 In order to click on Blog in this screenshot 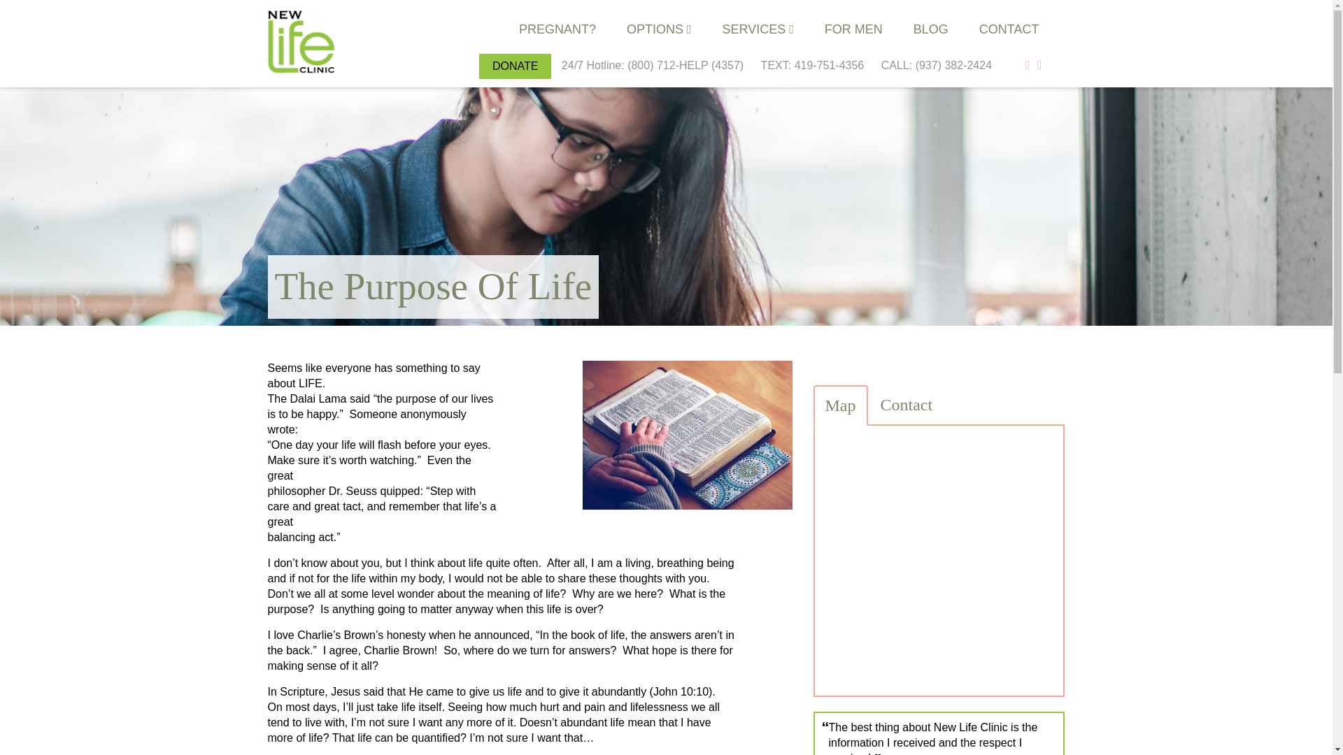, I will do `click(931, 29)`.